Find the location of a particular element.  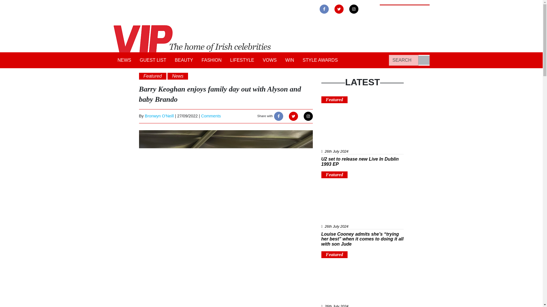

FASHION is located at coordinates (211, 60).